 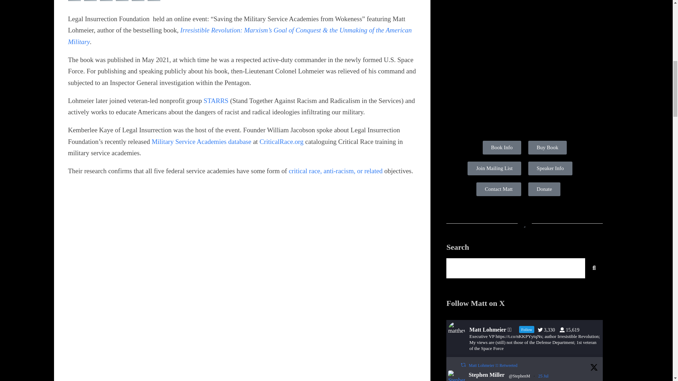 I want to click on STARRS, so click(x=216, y=101).